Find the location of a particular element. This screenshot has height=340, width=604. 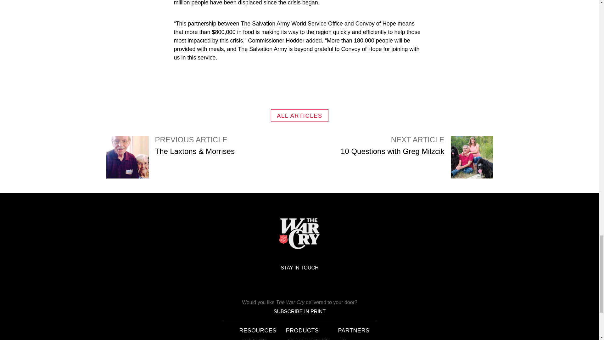

ALL ARTICLES is located at coordinates (417, 157).